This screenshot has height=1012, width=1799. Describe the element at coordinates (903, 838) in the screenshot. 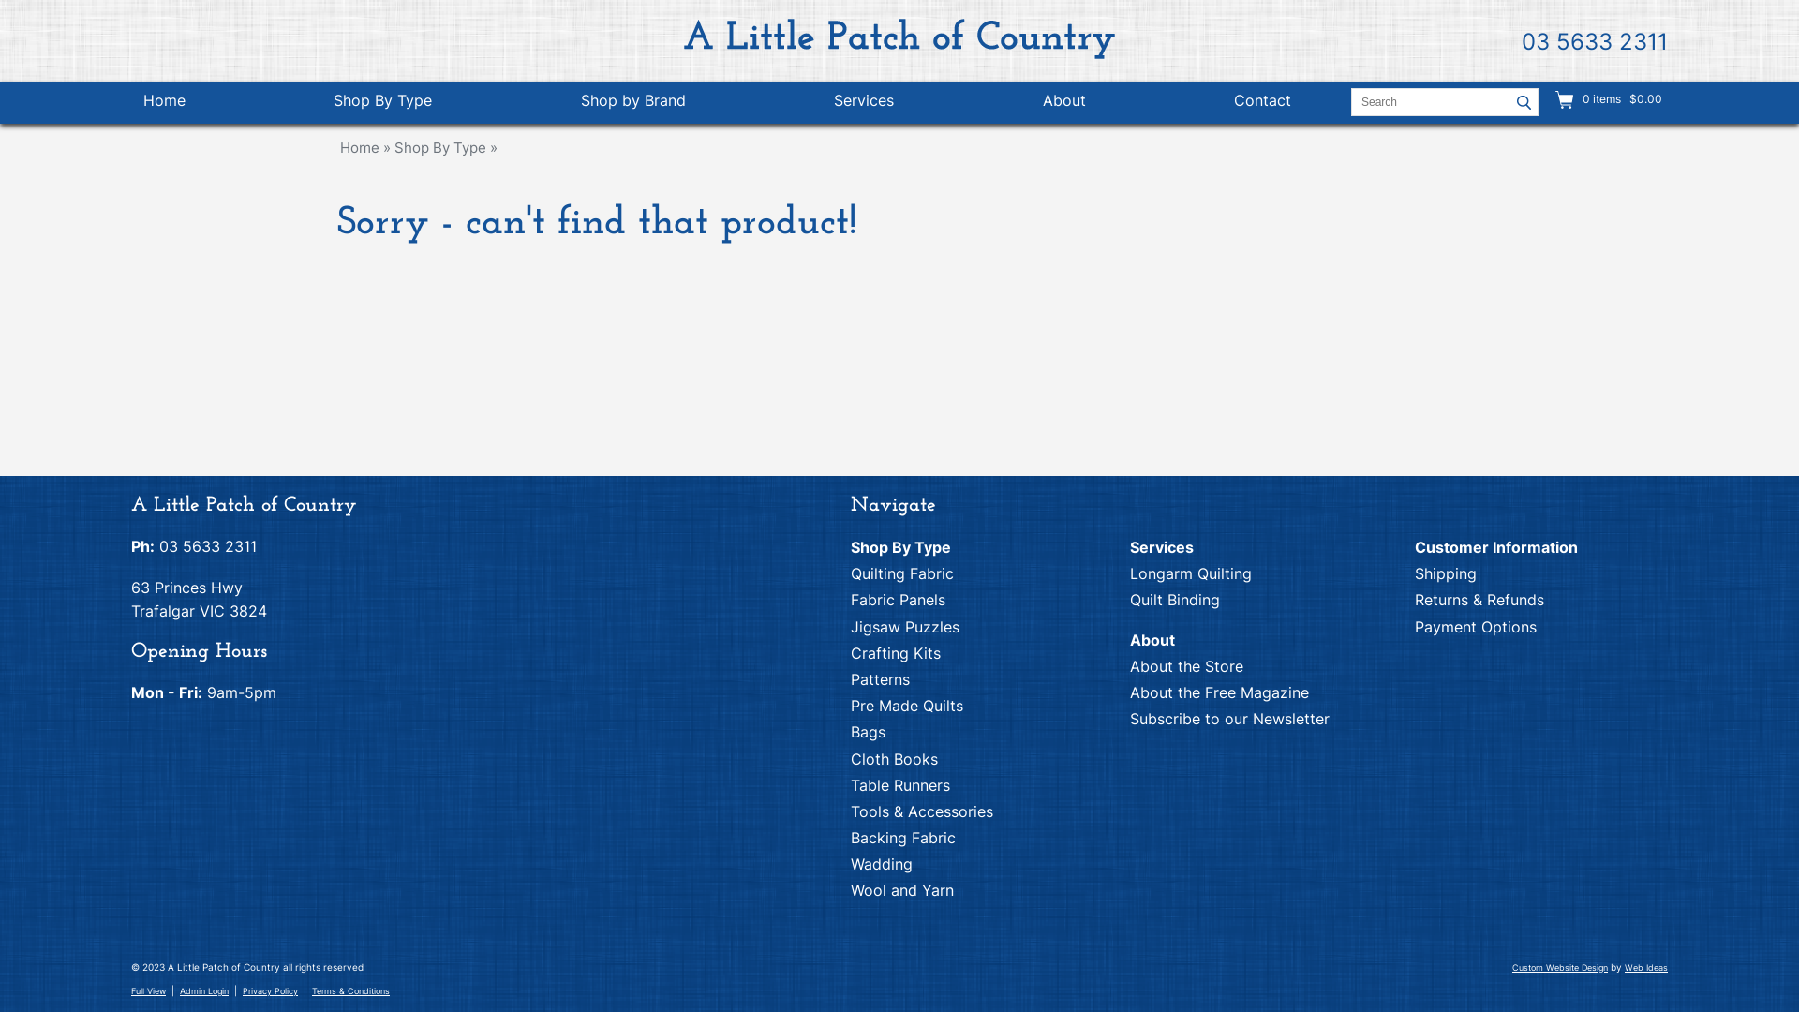

I see `Backing Fabric` at that location.